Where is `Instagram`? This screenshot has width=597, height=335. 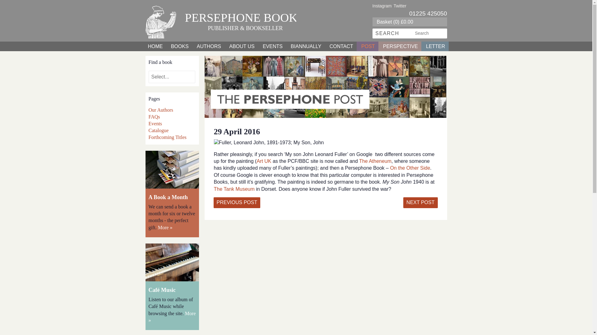 Instagram is located at coordinates (382, 6).